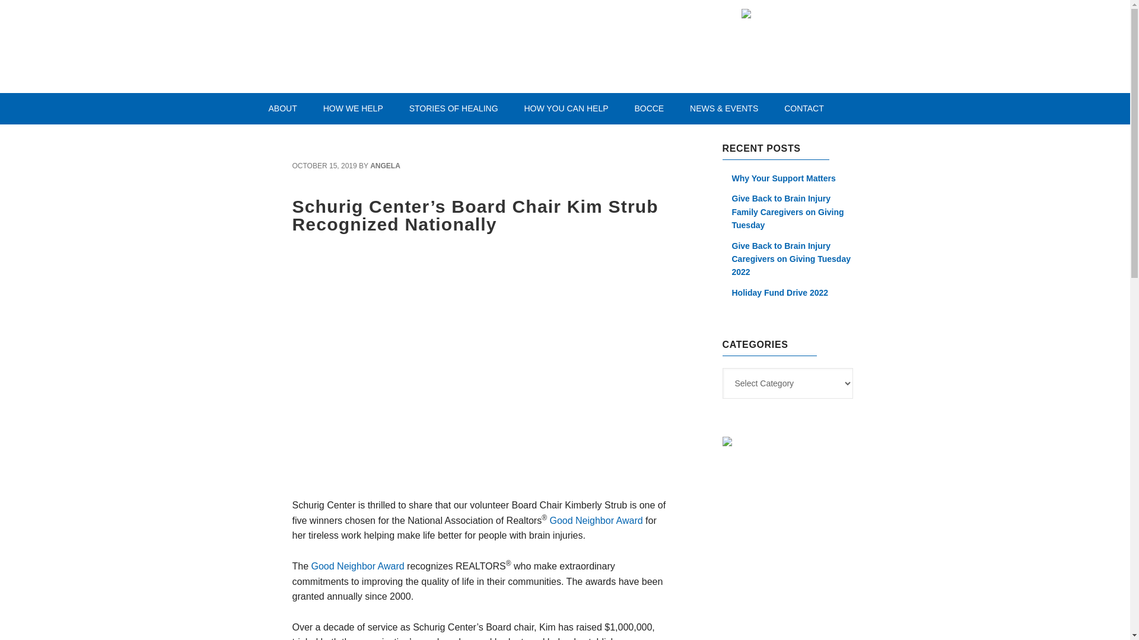 The width and height of the screenshot is (1139, 640). What do you see at coordinates (357, 567) in the screenshot?
I see `Good Neighbor Award` at bounding box center [357, 567].